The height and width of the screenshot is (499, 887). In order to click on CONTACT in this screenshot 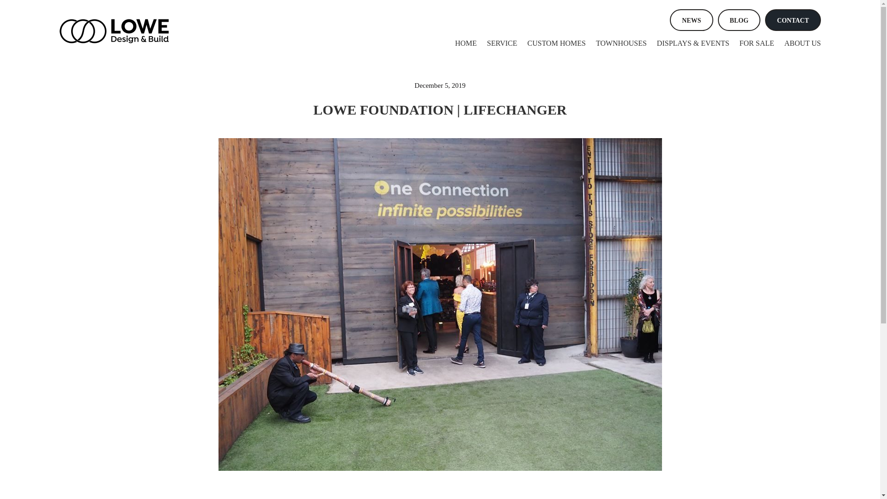, I will do `click(793, 20)`.